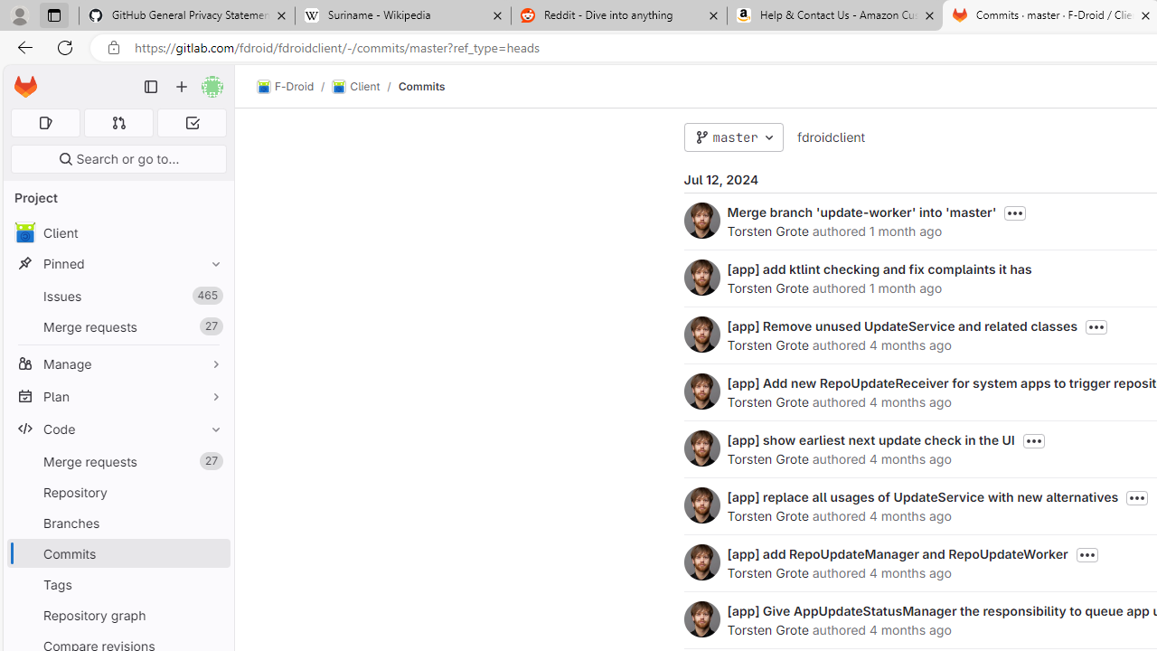 Image resolution: width=1157 pixels, height=651 pixels. I want to click on Merge requests27, so click(118, 461).